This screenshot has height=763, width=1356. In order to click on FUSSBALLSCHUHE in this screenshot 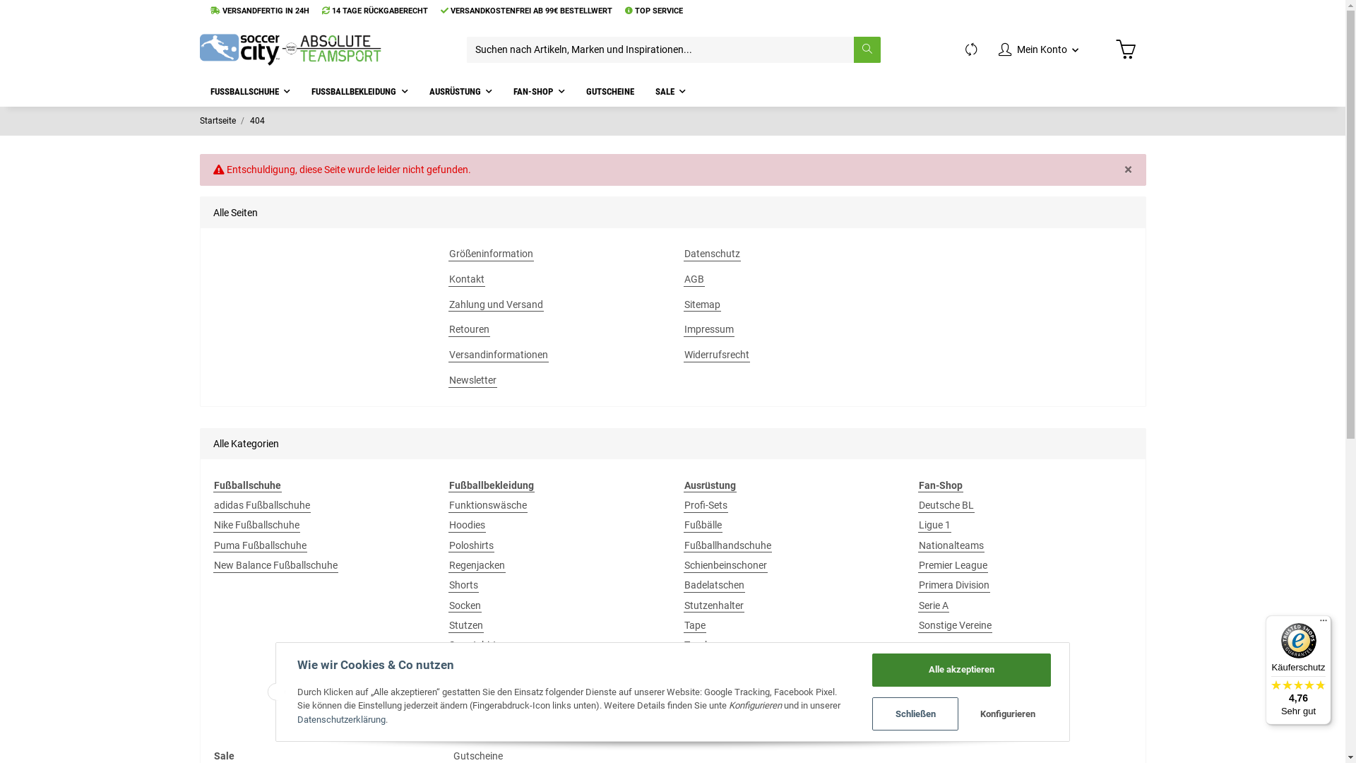, I will do `click(250, 92)`.